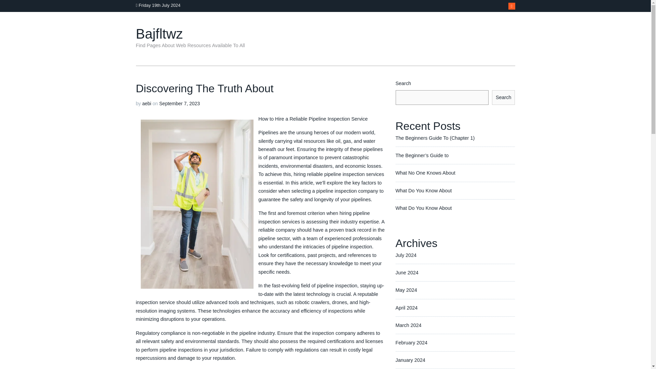  What do you see at coordinates (424, 208) in the screenshot?
I see `What Do You Know About` at bounding box center [424, 208].